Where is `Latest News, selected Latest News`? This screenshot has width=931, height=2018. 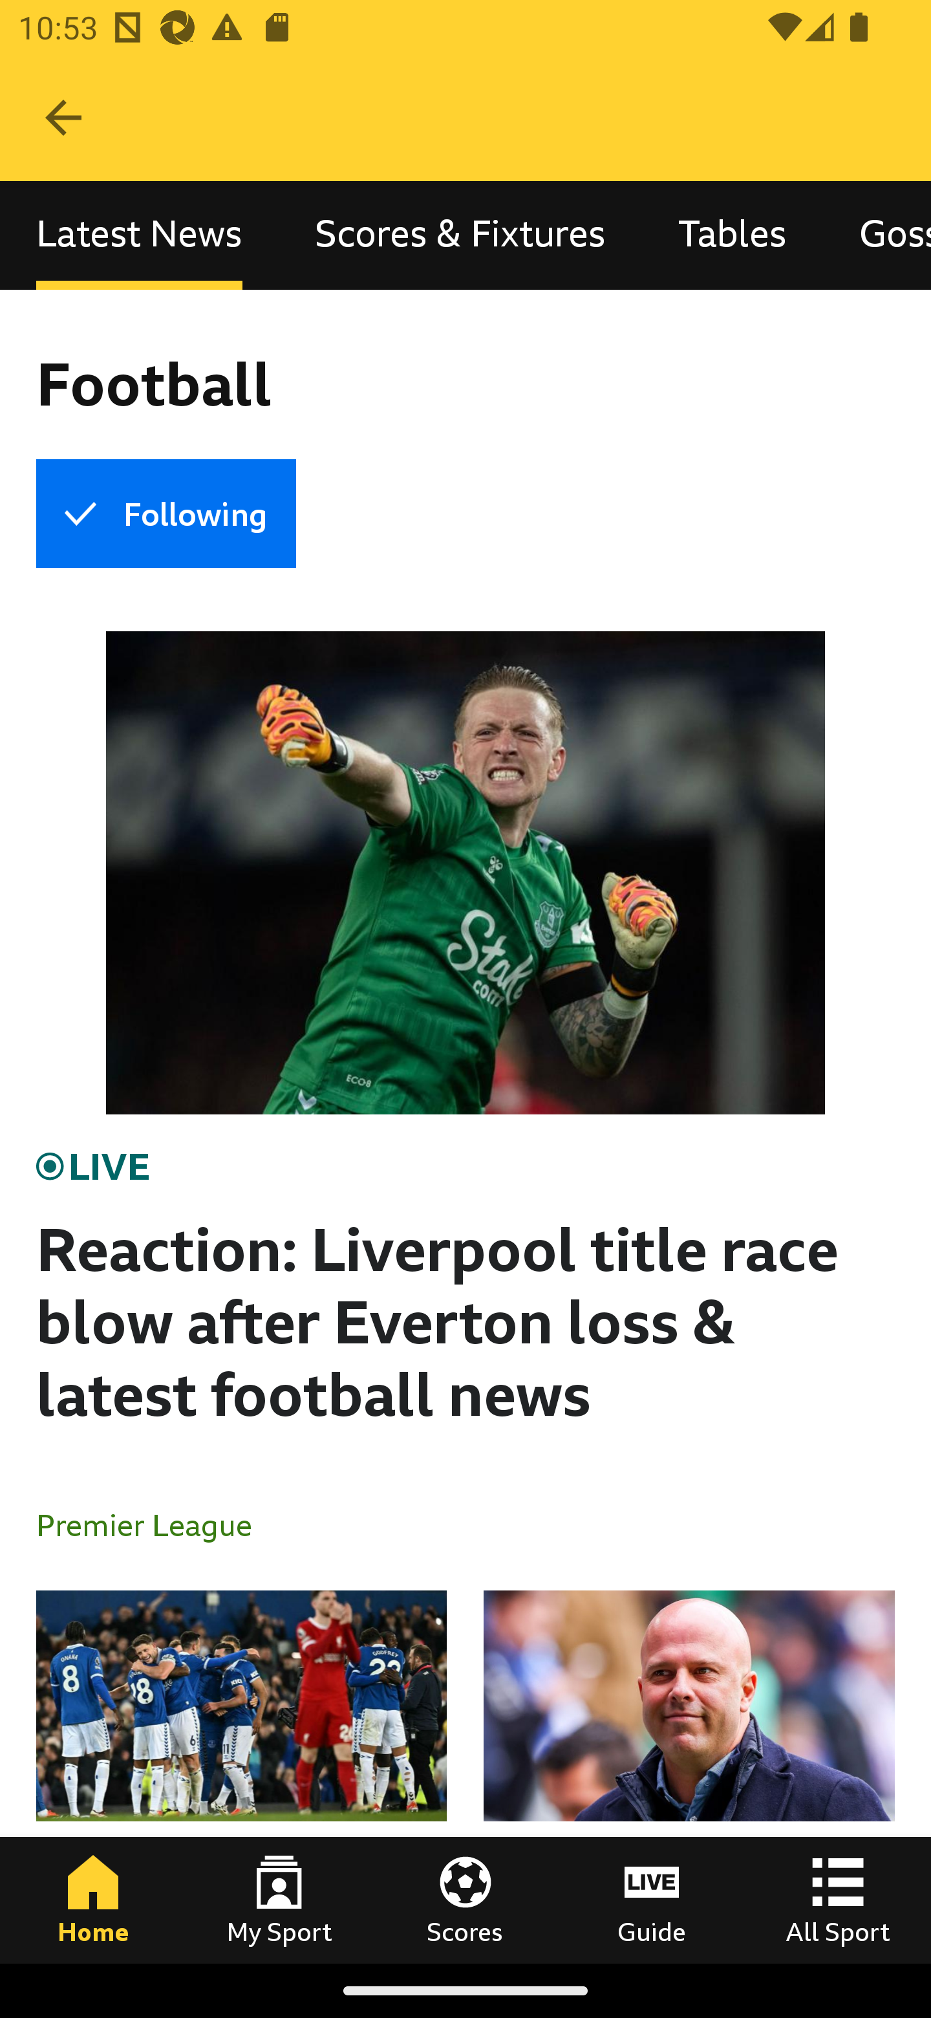
Latest News, selected Latest News is located at coordinates (139, 235).